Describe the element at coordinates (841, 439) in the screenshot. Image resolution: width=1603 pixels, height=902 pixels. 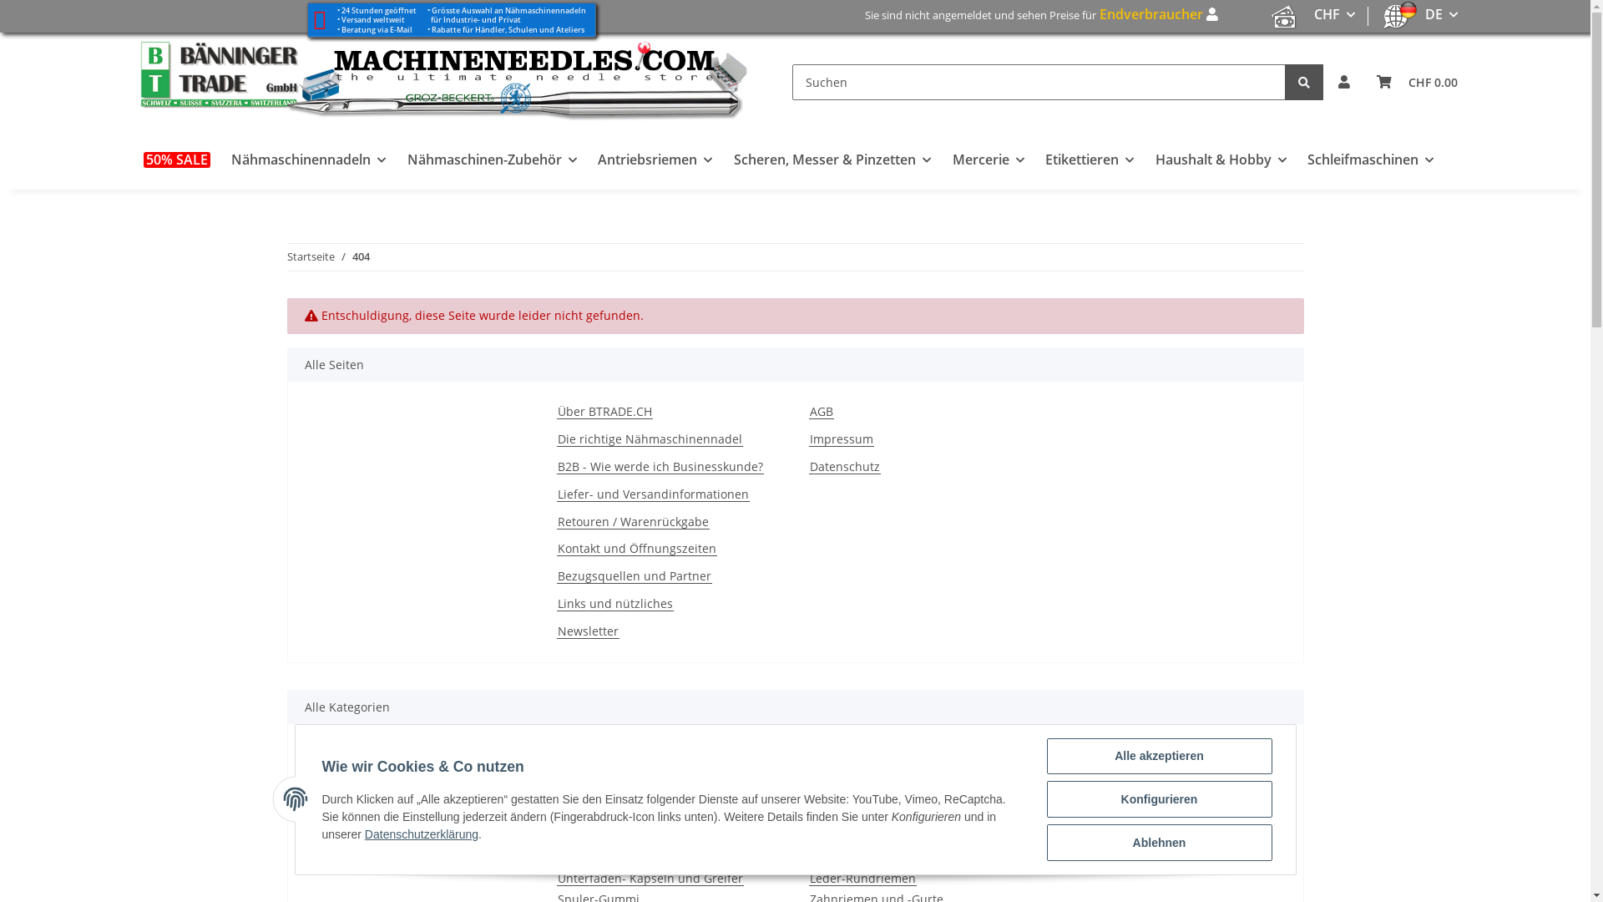
I see `Impressum` at that location.